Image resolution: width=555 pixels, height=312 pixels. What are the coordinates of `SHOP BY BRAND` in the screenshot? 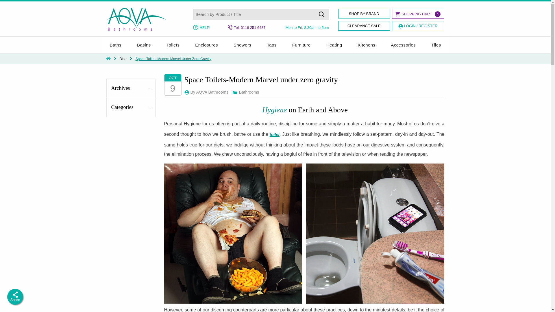 It's located at (364, 14).